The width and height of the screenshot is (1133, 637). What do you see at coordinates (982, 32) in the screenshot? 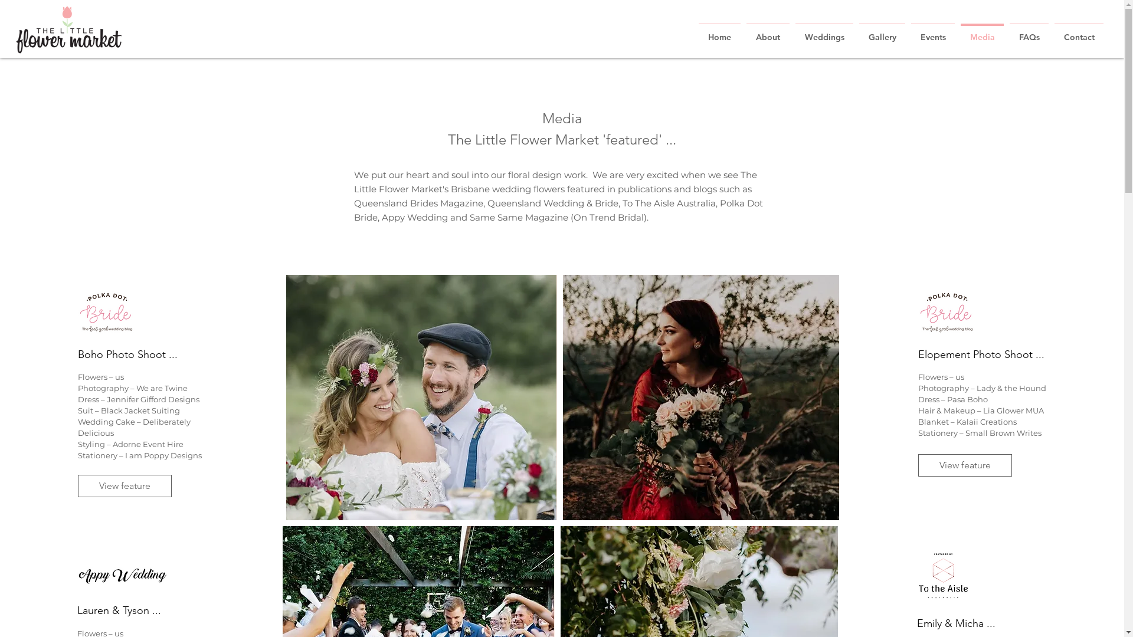
I see `Media` at bounding box center [982, 32].